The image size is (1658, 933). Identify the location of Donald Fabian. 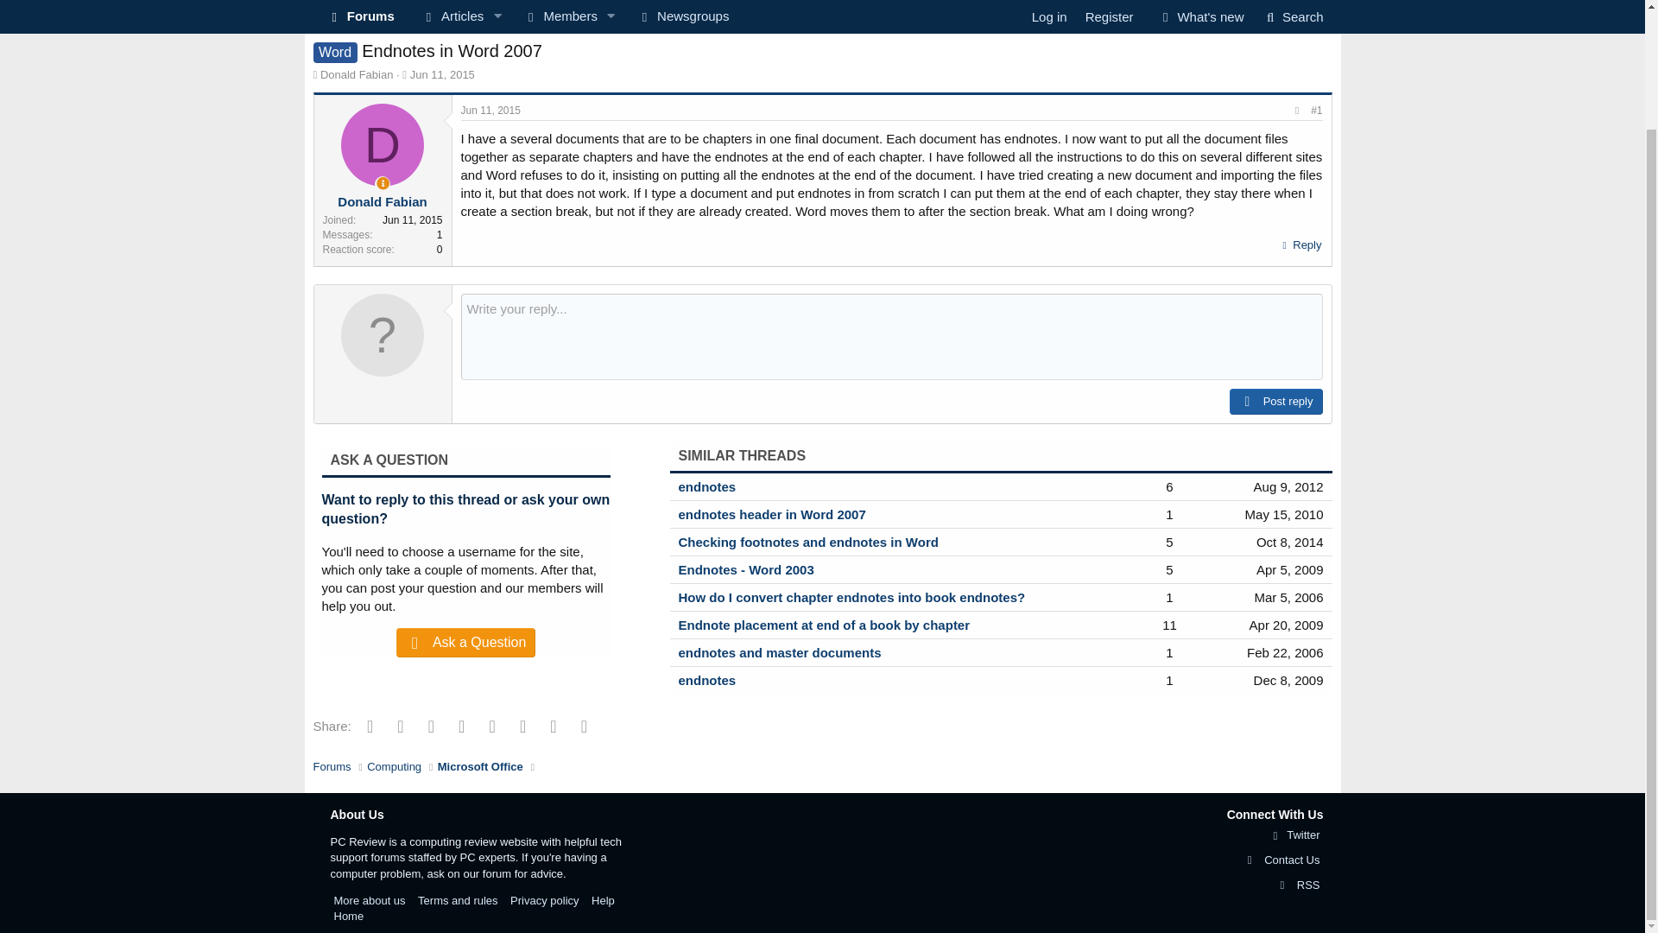
(394, 26).